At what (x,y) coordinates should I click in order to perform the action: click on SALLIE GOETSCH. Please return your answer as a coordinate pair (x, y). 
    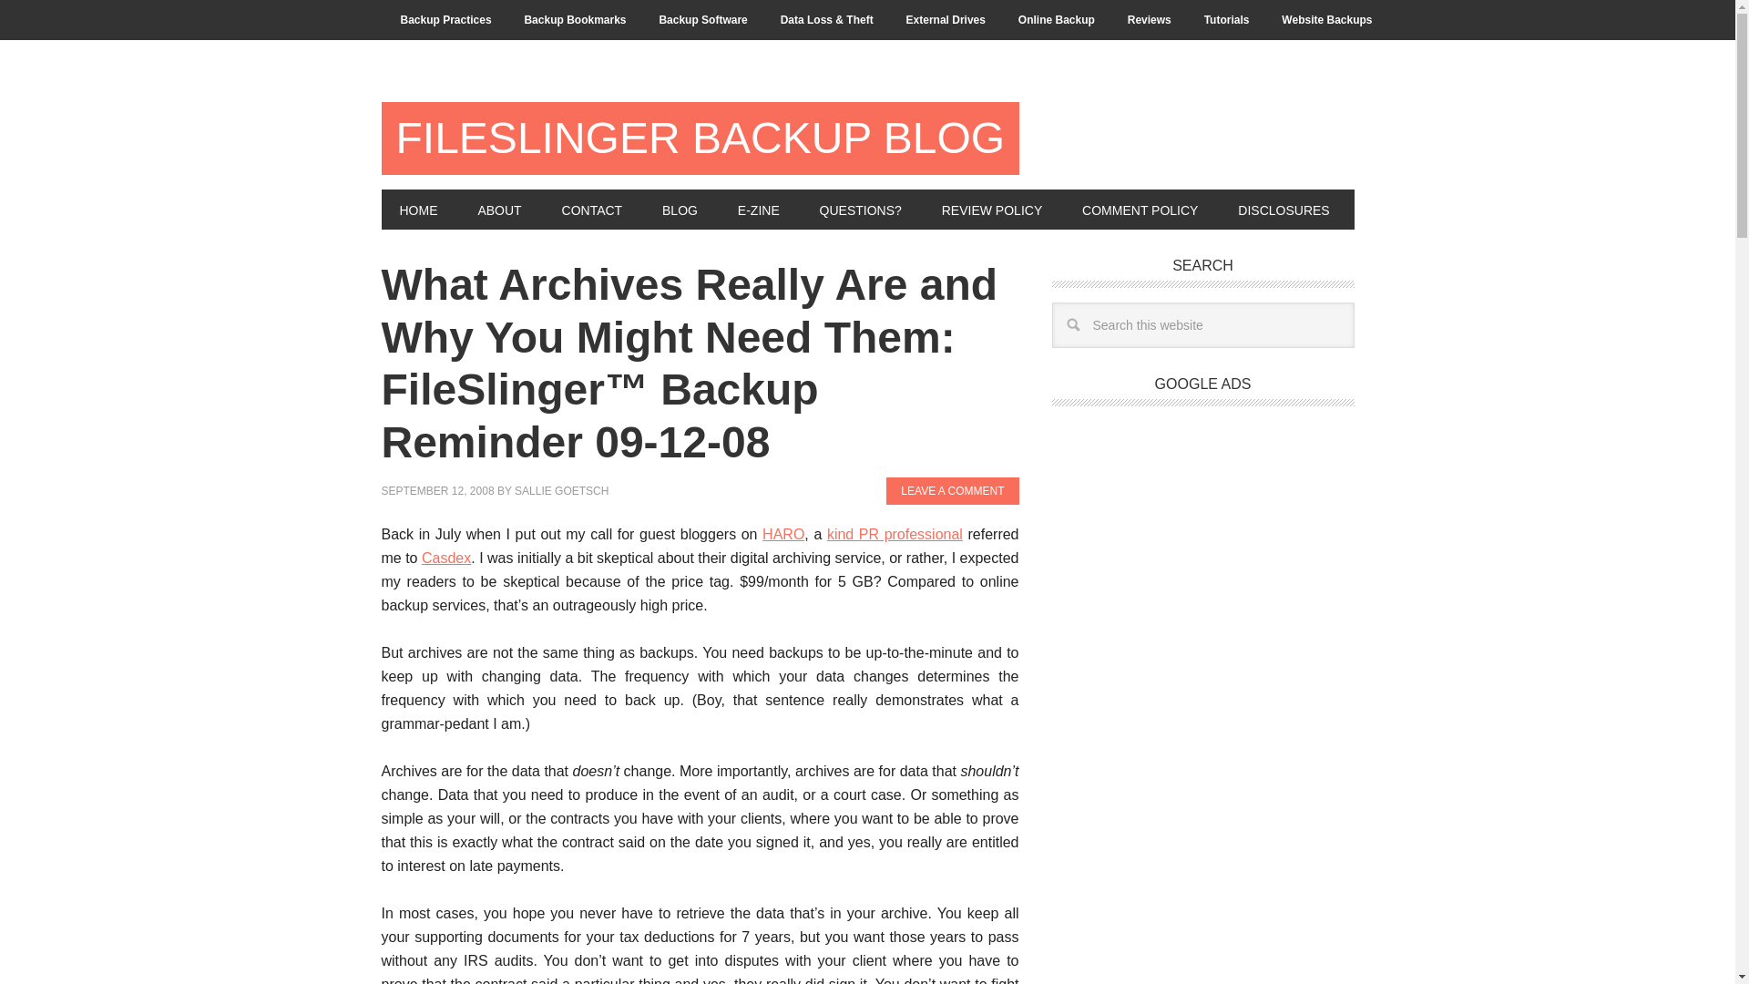
    Looking at the image, I should click on (561, 491).